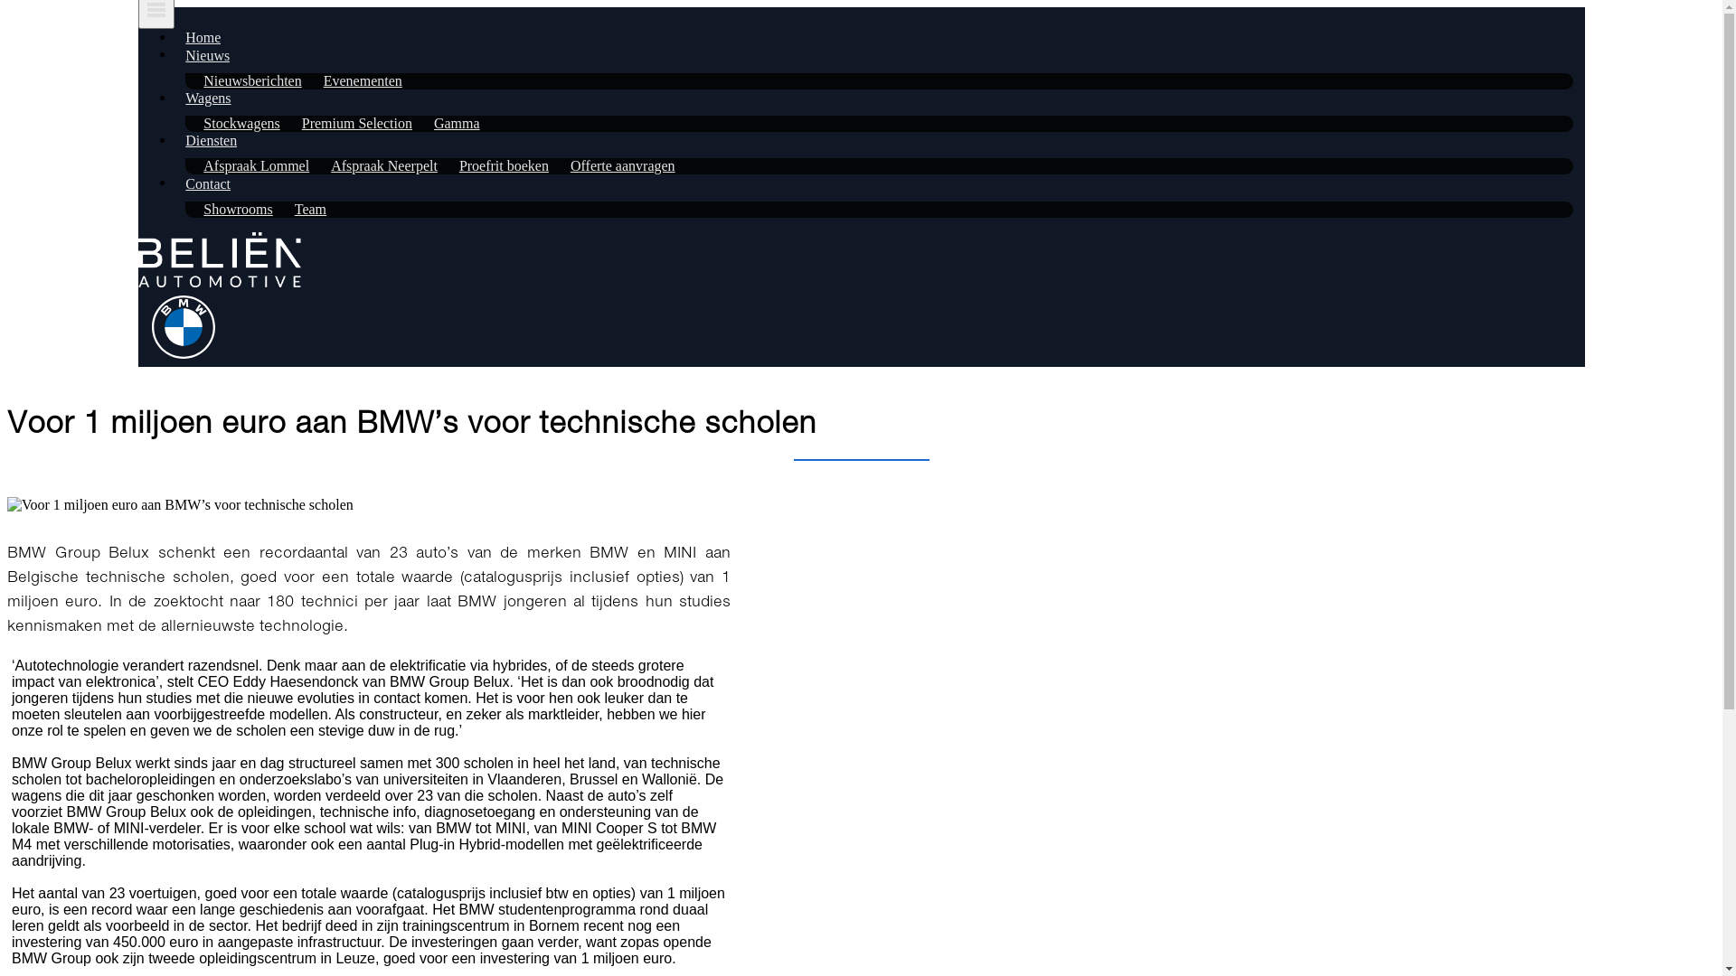 The width and height of the screenshot is (1736, 976). Describe the element at coordinates (208, 99) in the screenshot. I see `Wagens` at that location.